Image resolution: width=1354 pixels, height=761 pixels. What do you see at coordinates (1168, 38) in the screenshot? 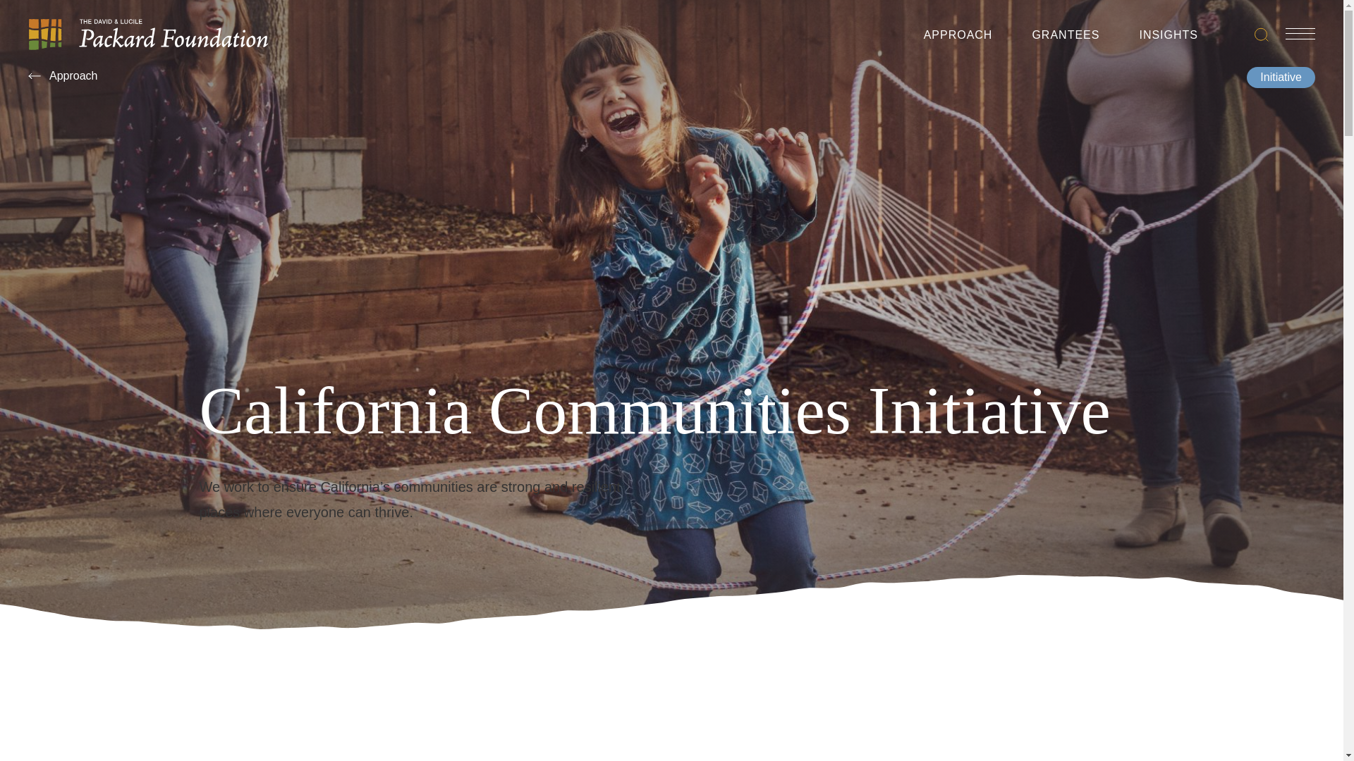
I see `INSIGHTS` at bounding box center [1168, 38].